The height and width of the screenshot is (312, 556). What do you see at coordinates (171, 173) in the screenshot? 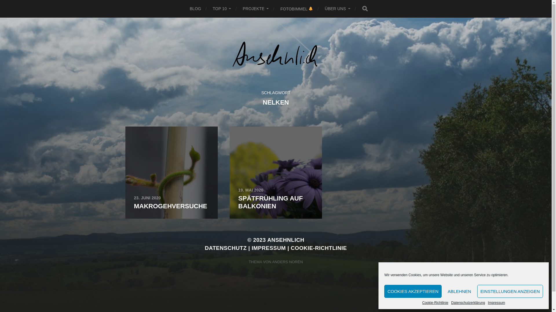
I see `23. JUNI 2020
MAKROGEHVERSUCHE` at bounding box center [171, 173].